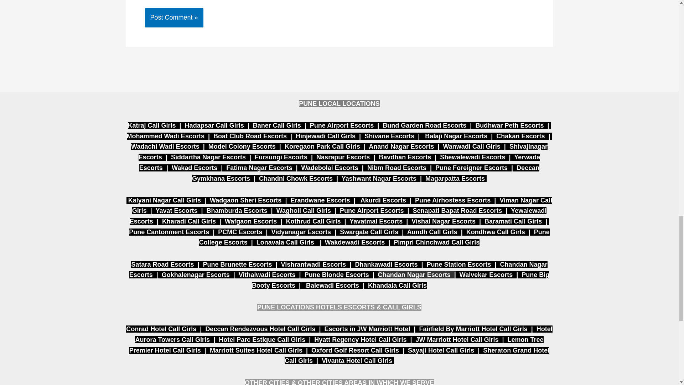 This screenshot has height=385, width=684. Describe the element at coordinates (208, 157) in the screenshot. I see `Siddartha Nagar Escorts` at that location.